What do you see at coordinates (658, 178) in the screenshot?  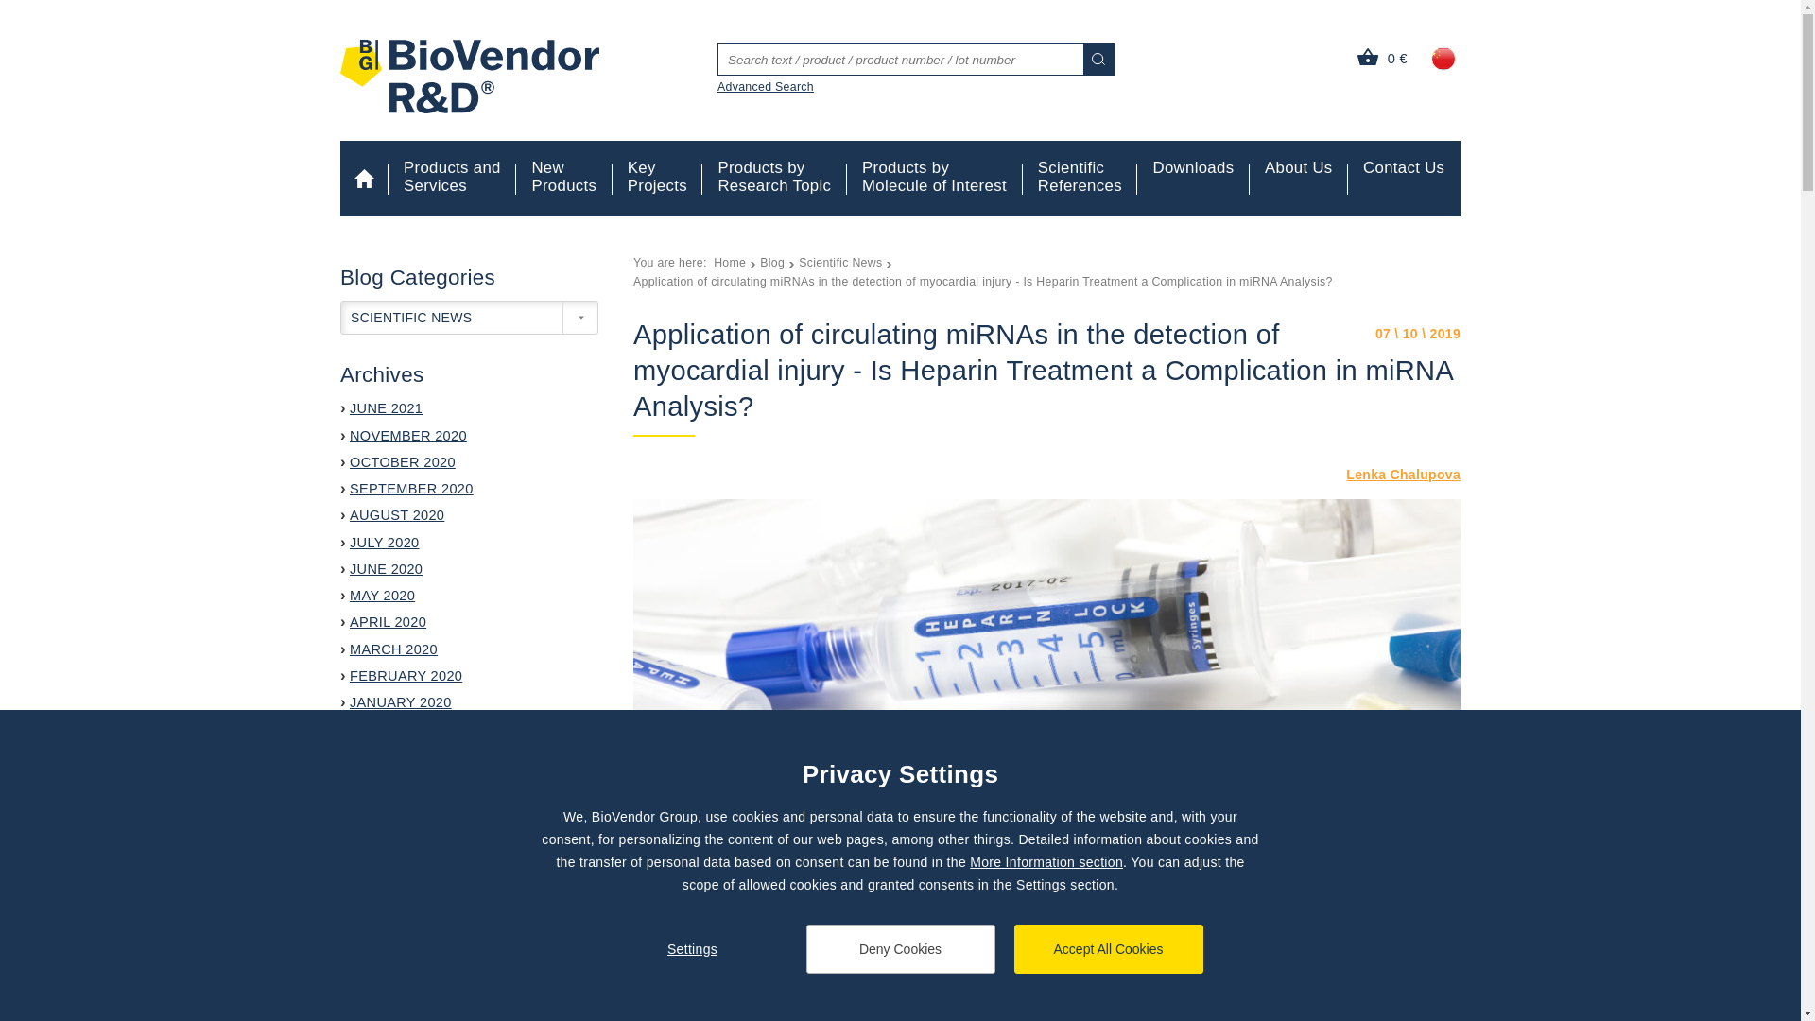 I see `Go to Scientific References` at bounding box center [658, 178].